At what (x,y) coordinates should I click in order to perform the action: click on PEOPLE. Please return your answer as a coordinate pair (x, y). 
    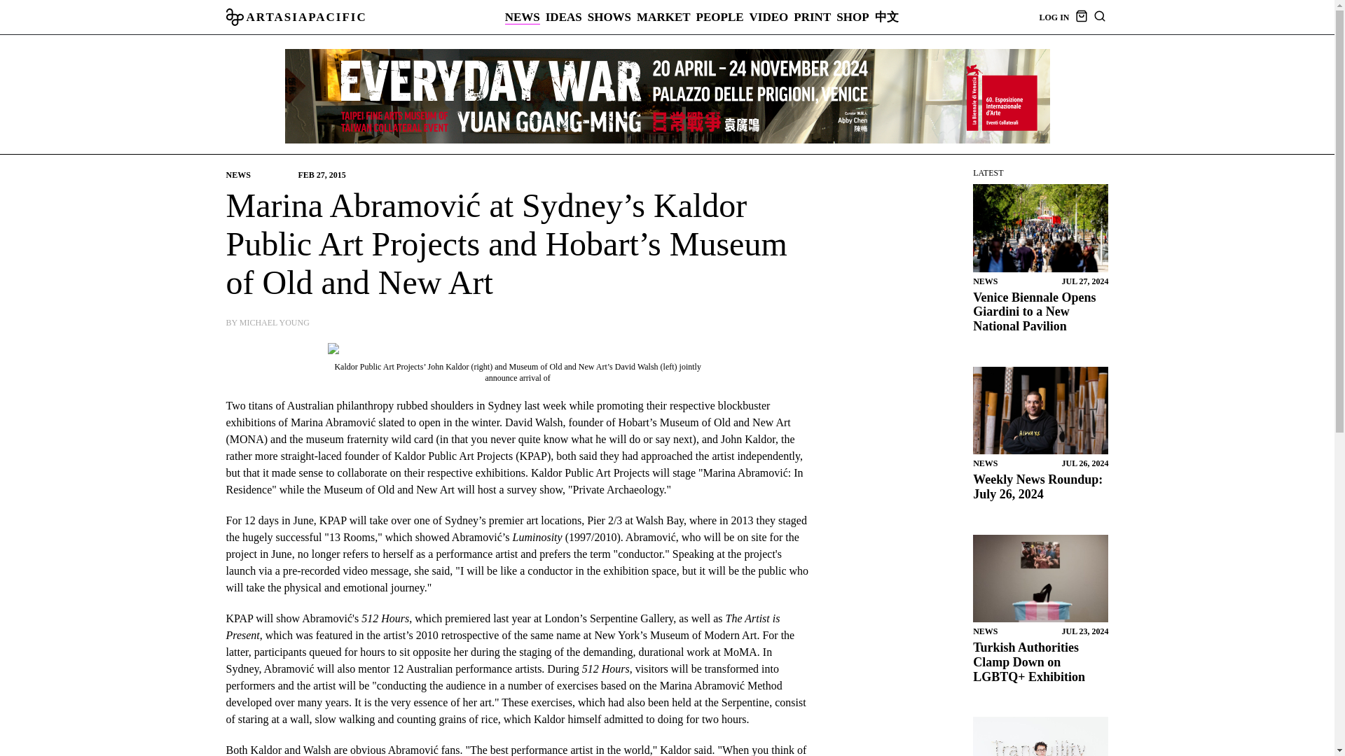
    Looking at the image, I should click on (720, 17).